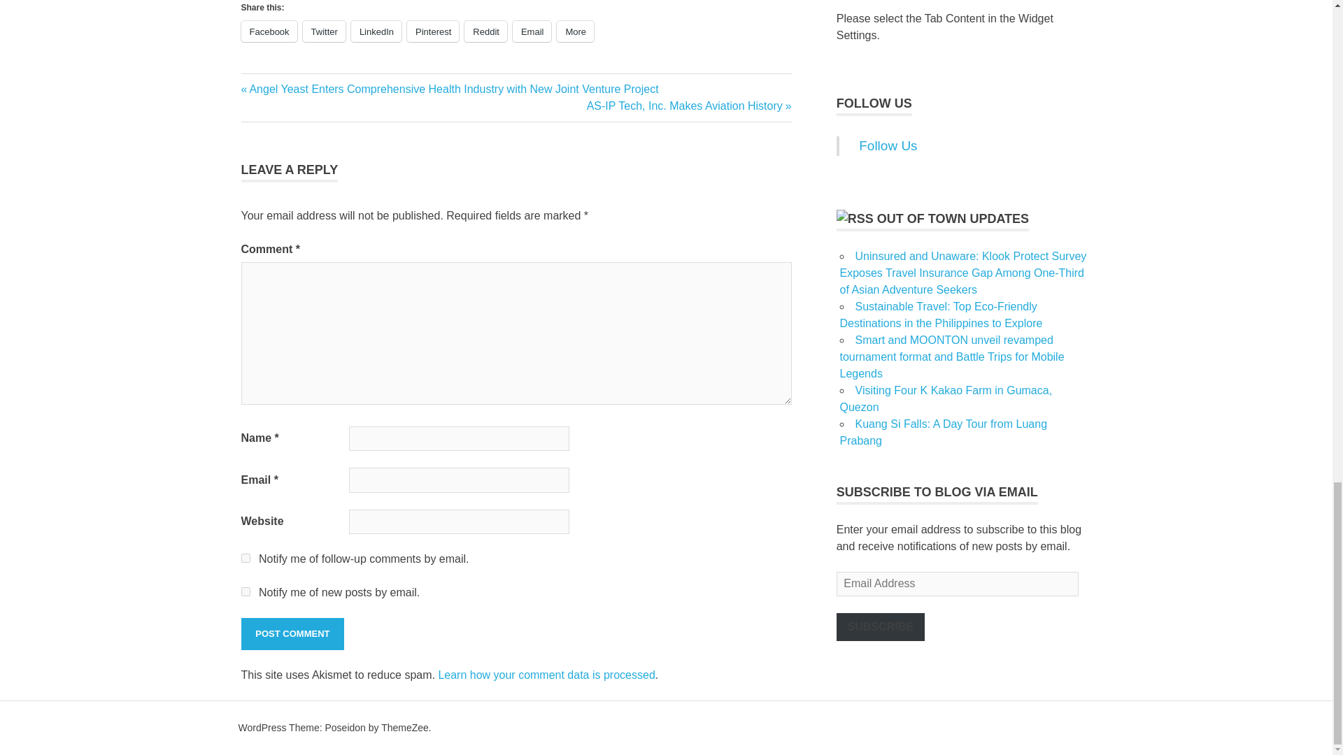  What do you see at coordinates (532, 31) in the screenshot?
I see `Email` at bounding box center [532, 31].